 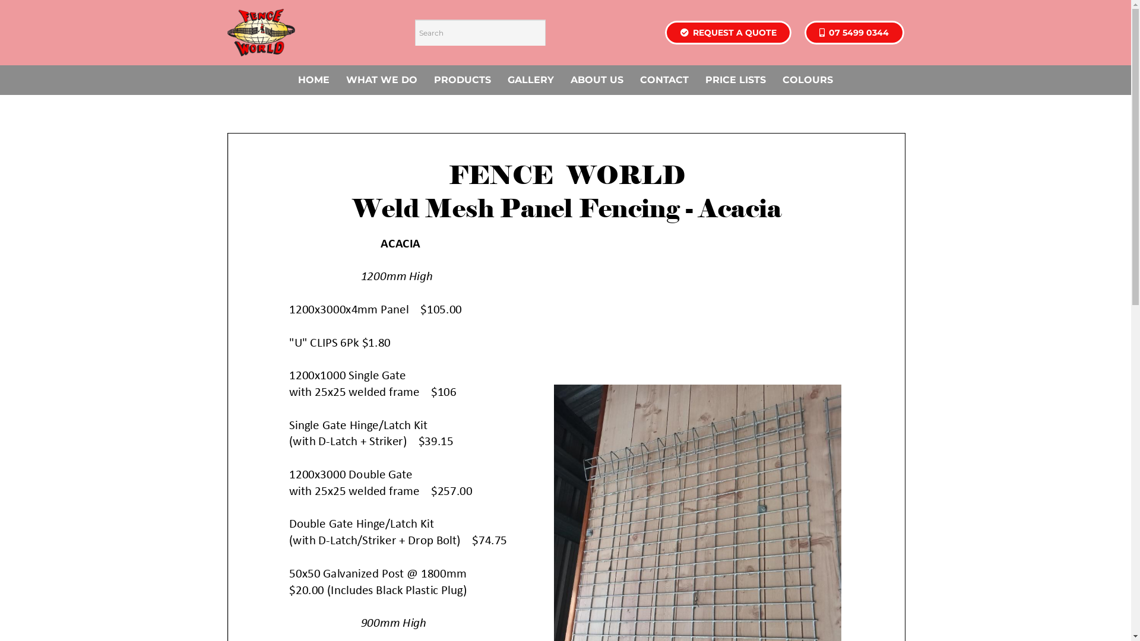 What do you see at coordinates (736, 80) in the screenshot?
I see `PRICE LISTS` at bounding box center [736, 80].